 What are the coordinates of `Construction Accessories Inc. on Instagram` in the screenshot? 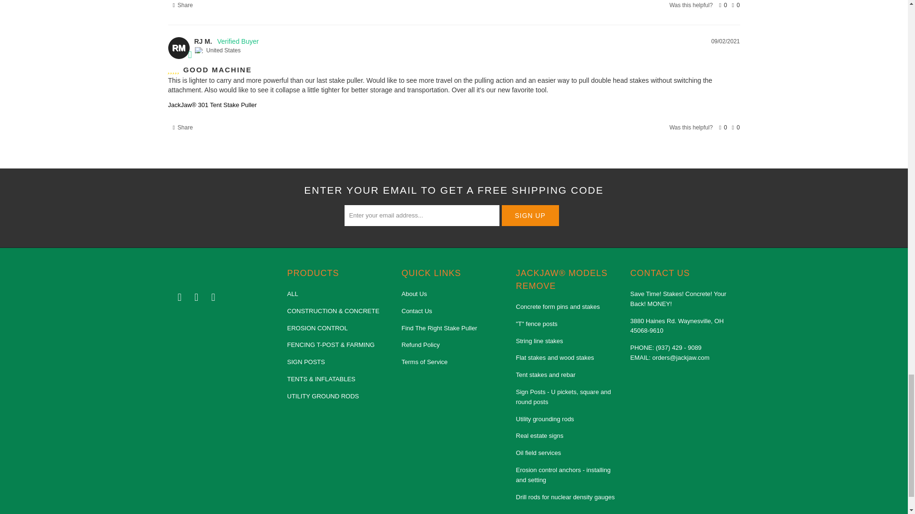 It's located at (213, 297).